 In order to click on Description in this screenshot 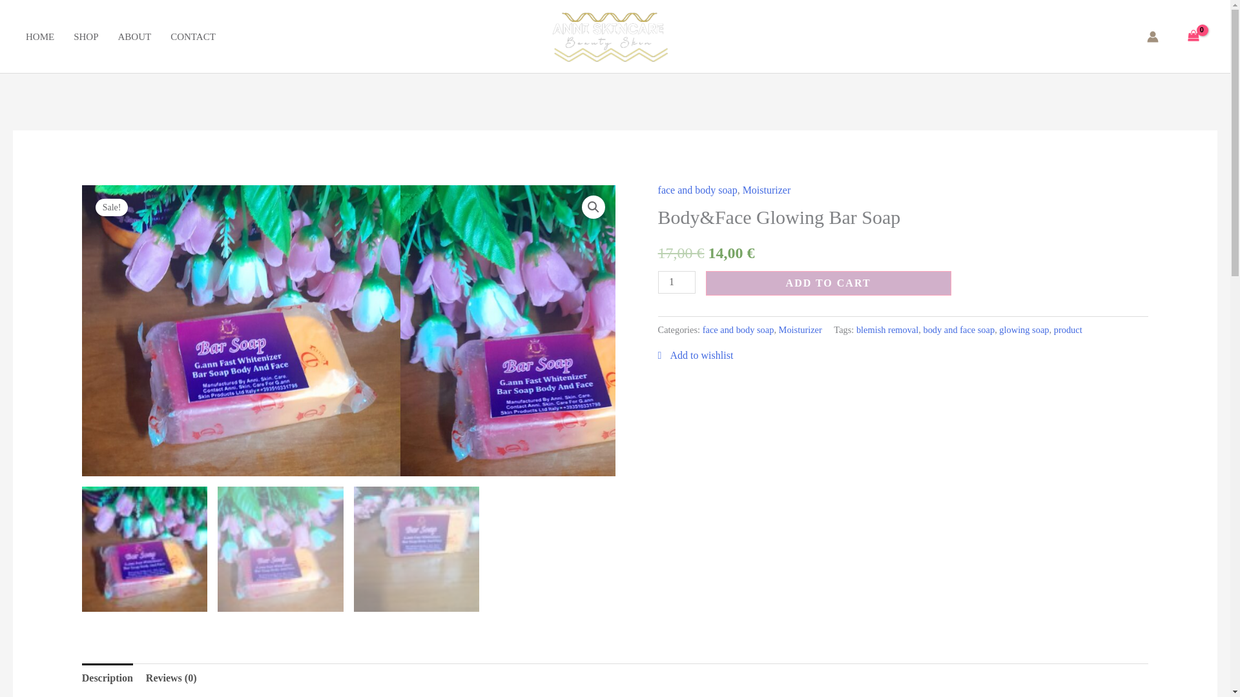, I will do `click(107, 678)`.